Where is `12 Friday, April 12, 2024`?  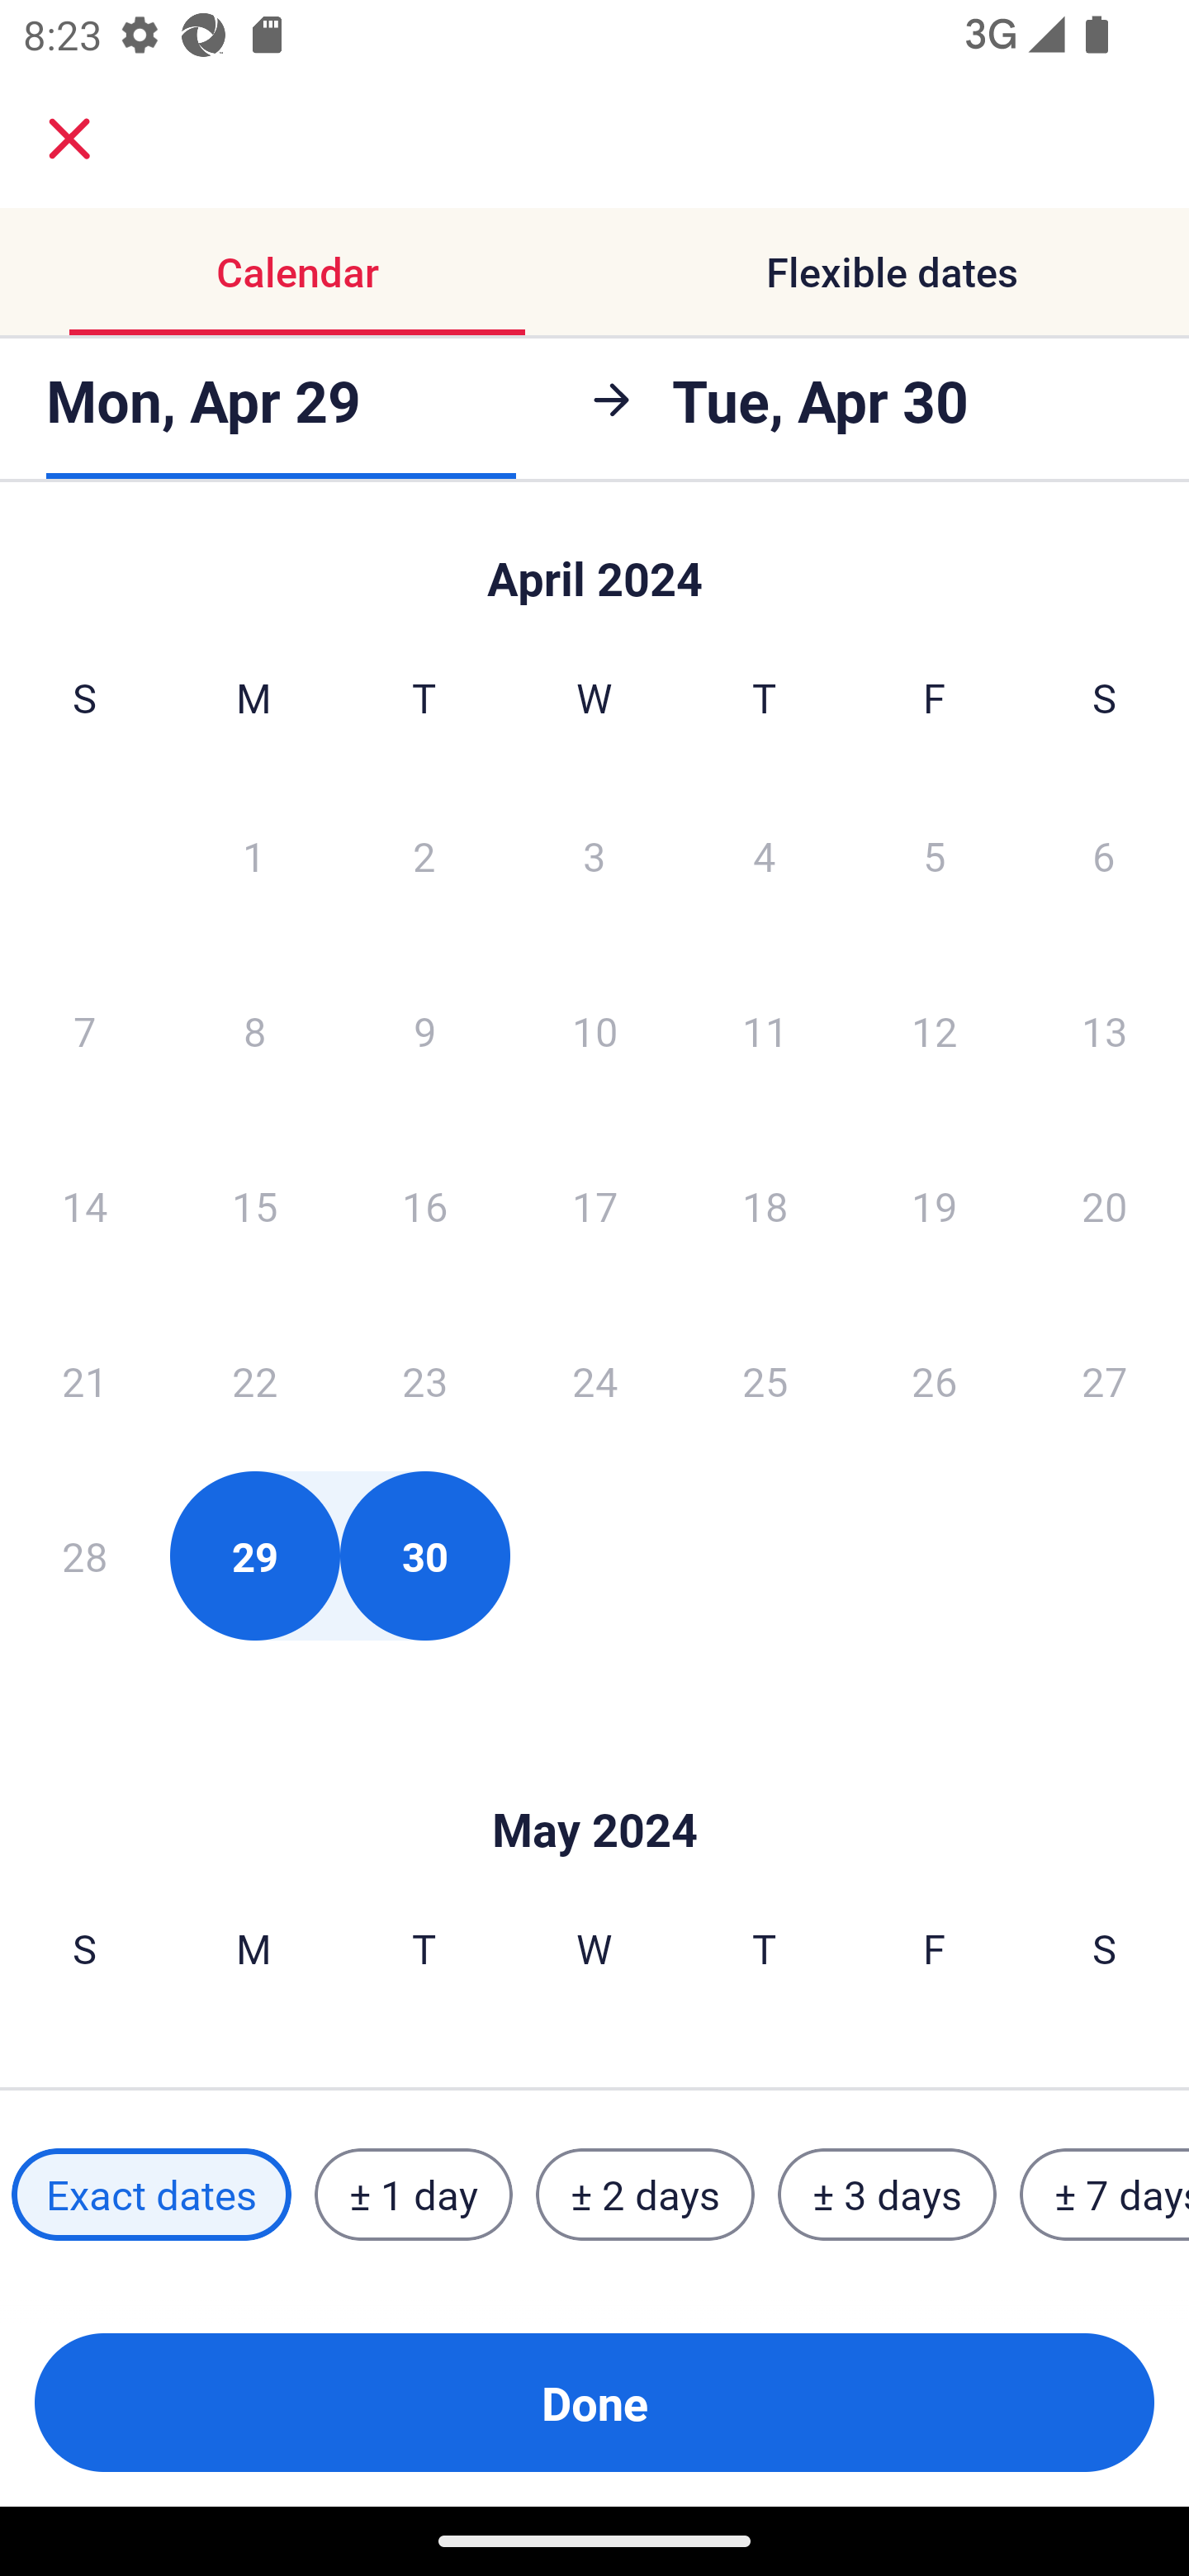 12 Friday, April 12, 2024 is located at coordinates (935, 1030).